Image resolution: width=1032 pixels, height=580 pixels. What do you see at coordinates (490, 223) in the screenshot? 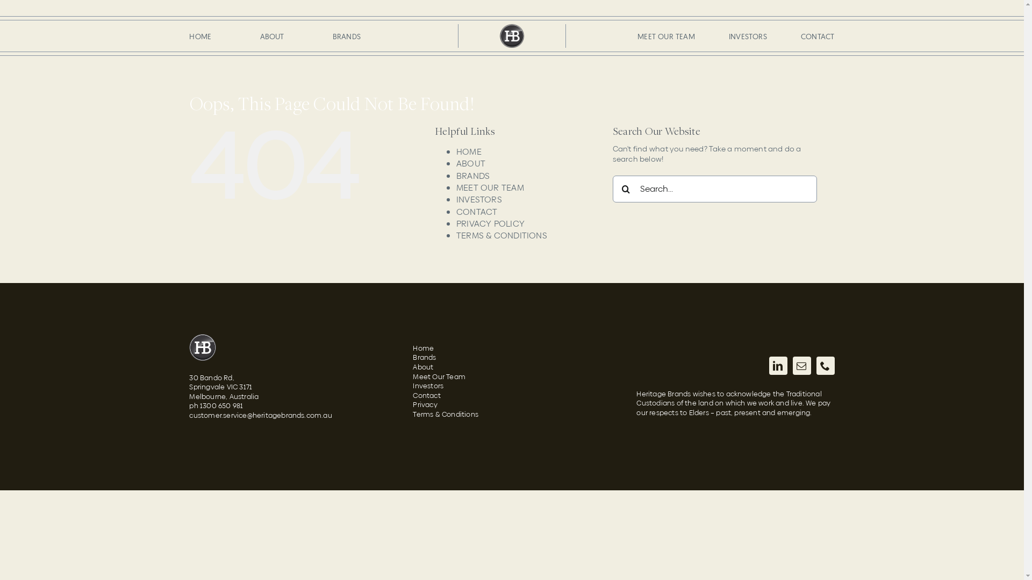
I see `PRIVACY POLICY` at bounding box center [490, 223].